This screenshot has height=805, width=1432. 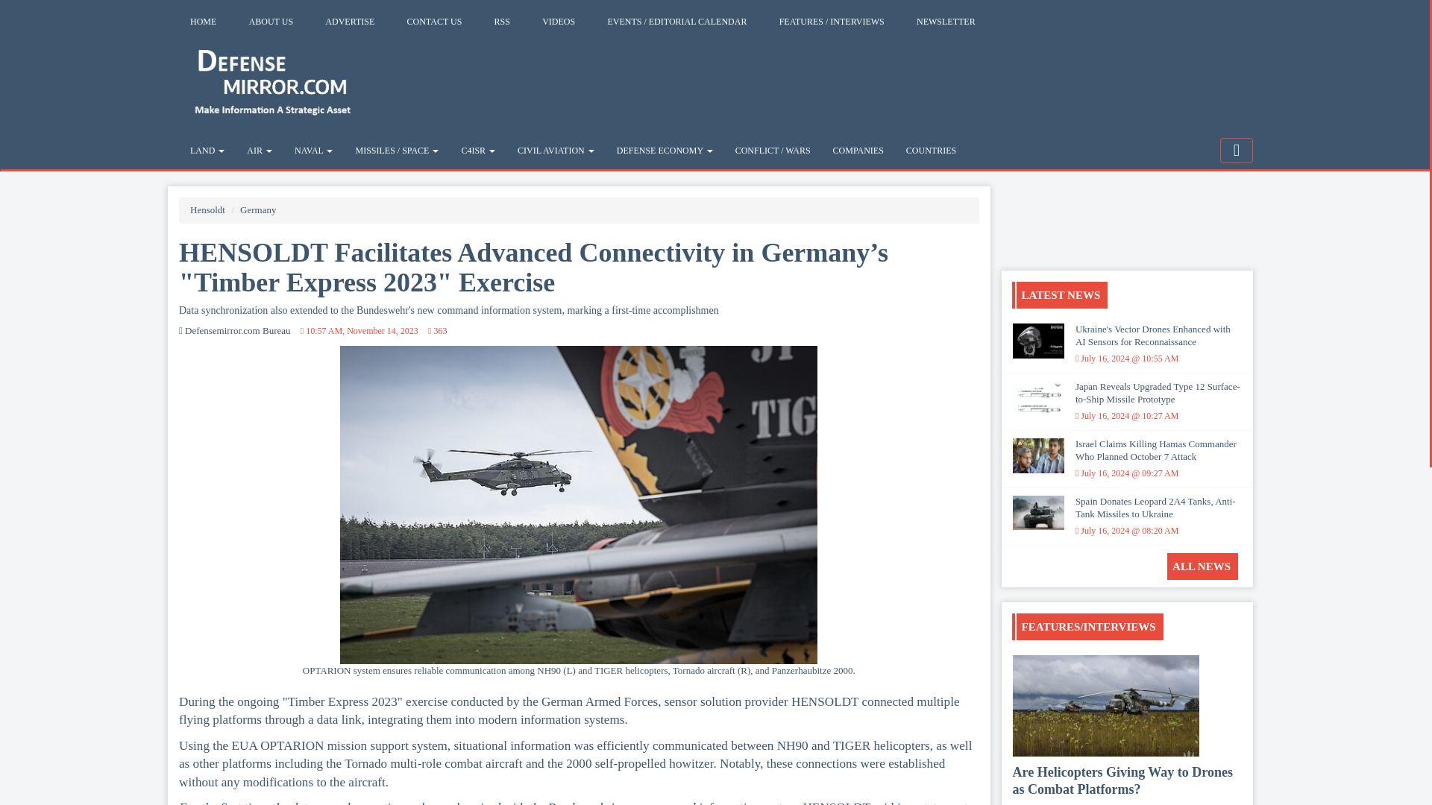 What do you see at coordinates (207, 151) in the screenshot?
I see `LAND` at bounding box center [207, 151].